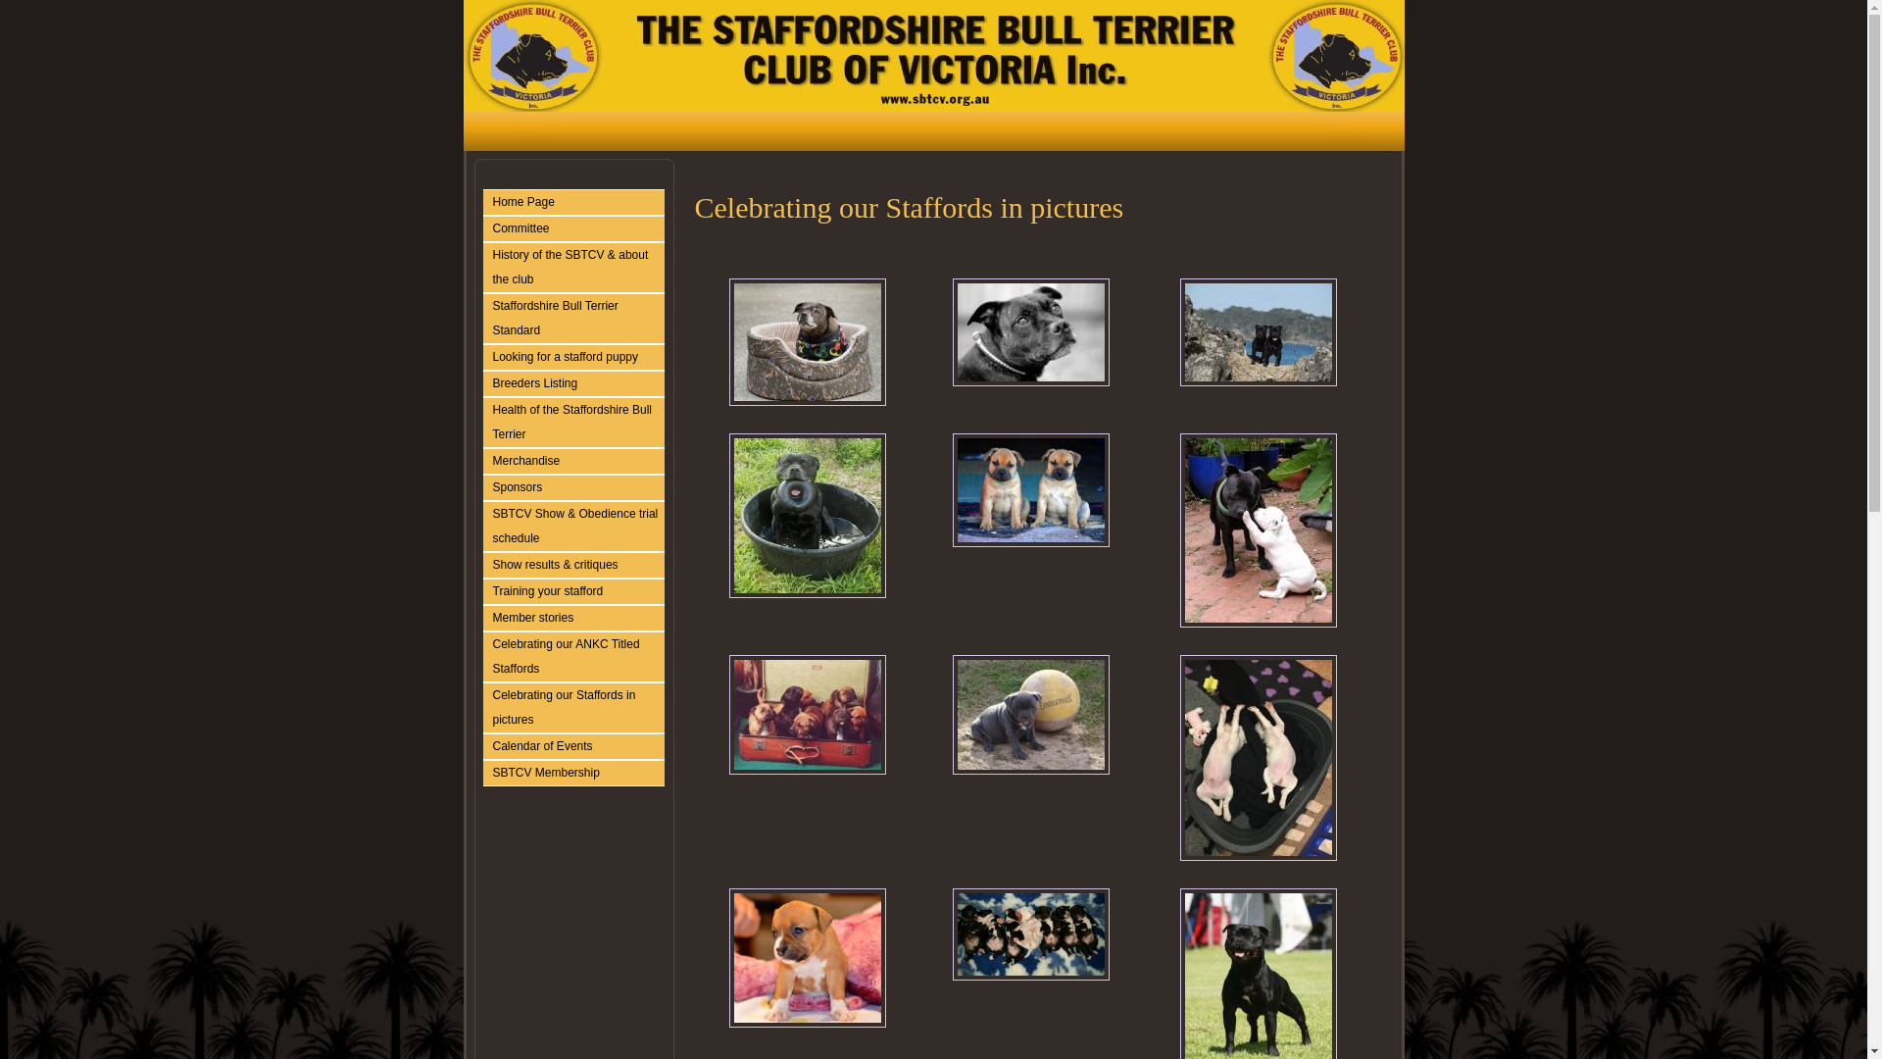 This screenshot has height=1059, width=1882. What do you see at coordinates (578, 384) in the screenshot?
I see `Breeders Listing` at bounding box center [578, 384].